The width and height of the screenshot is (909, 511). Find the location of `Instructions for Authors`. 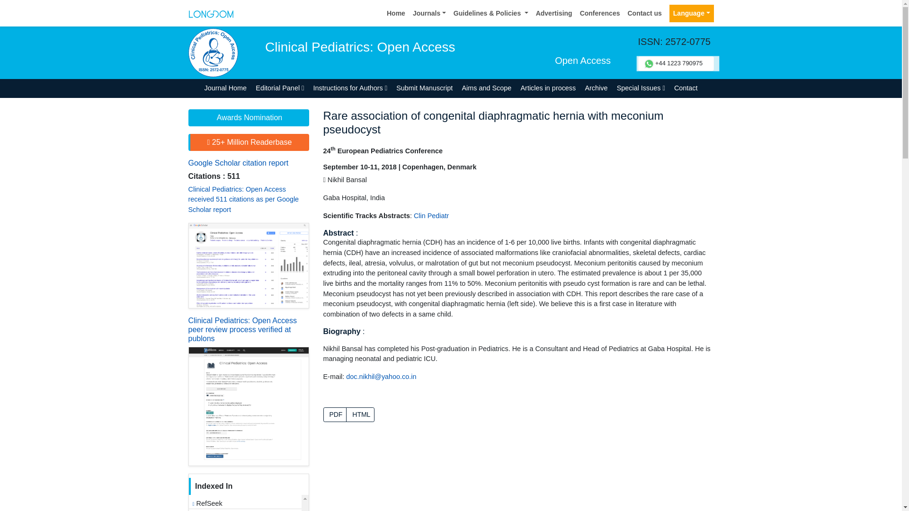

Instructions for Authors is located at coordinates (350, 89).